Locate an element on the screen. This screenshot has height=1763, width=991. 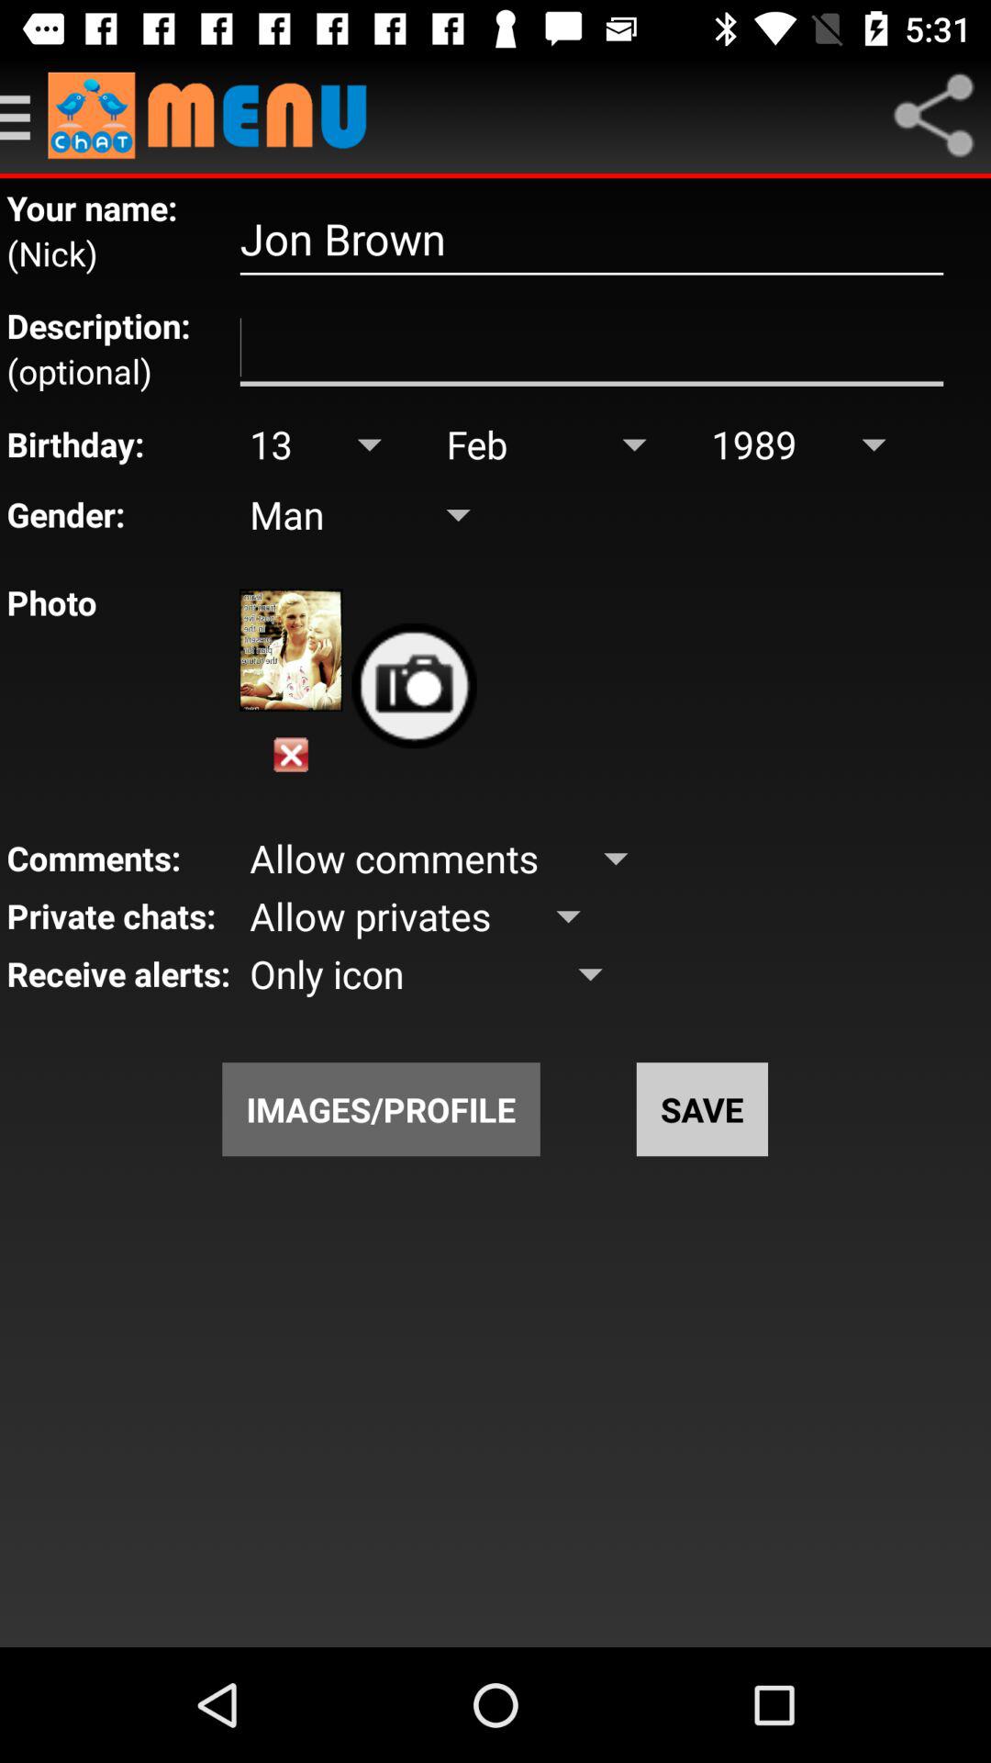
screen page is located at coordinates (591, 348).